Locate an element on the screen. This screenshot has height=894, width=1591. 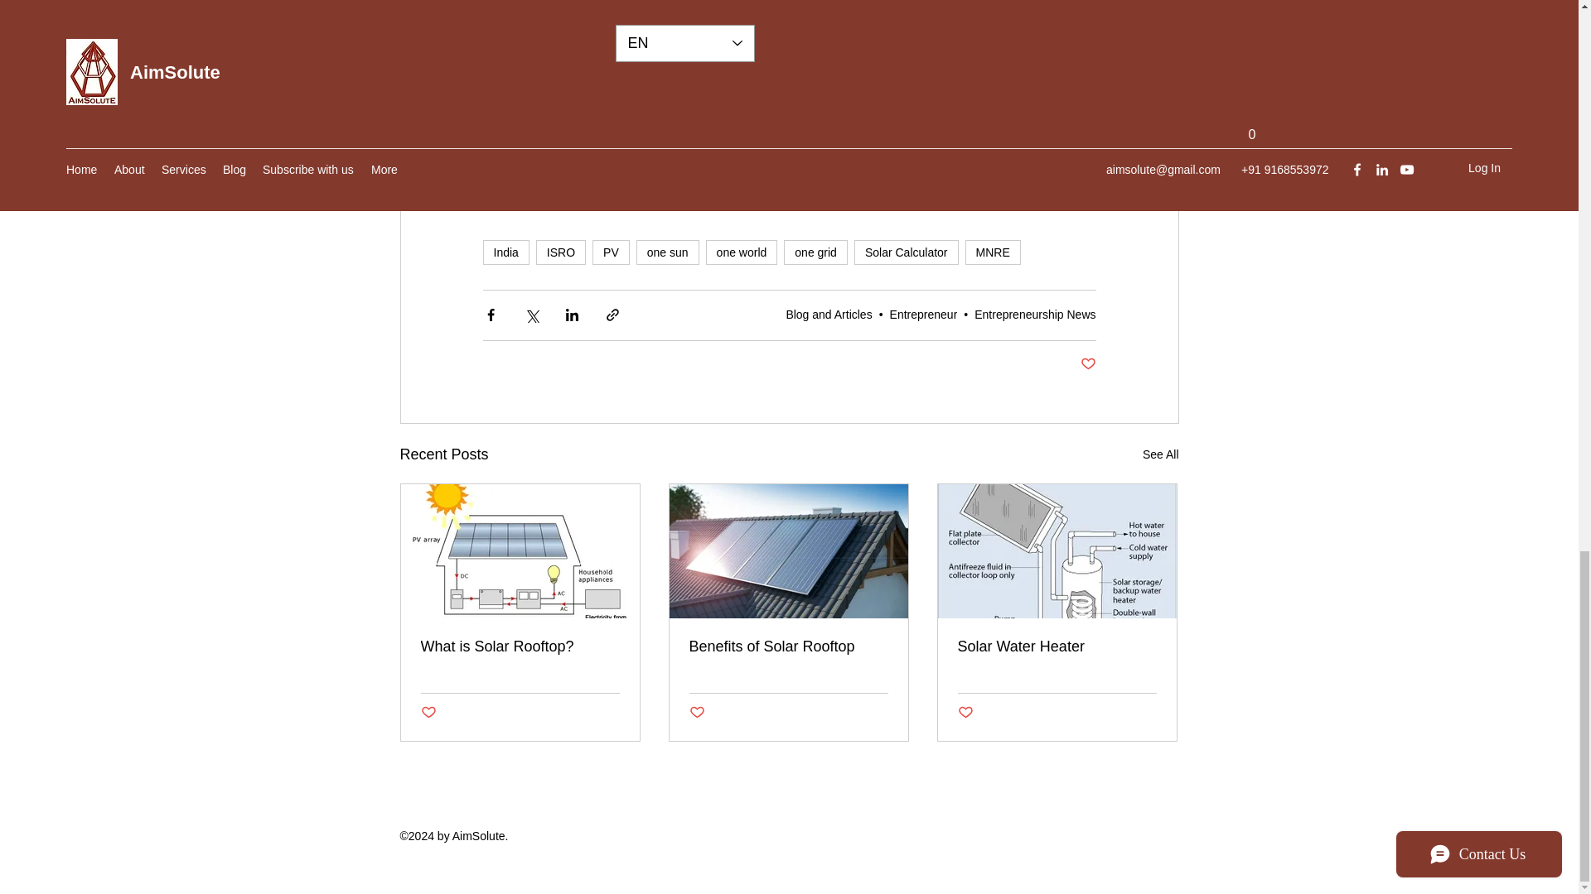
India is located at coordinates (505, 252).